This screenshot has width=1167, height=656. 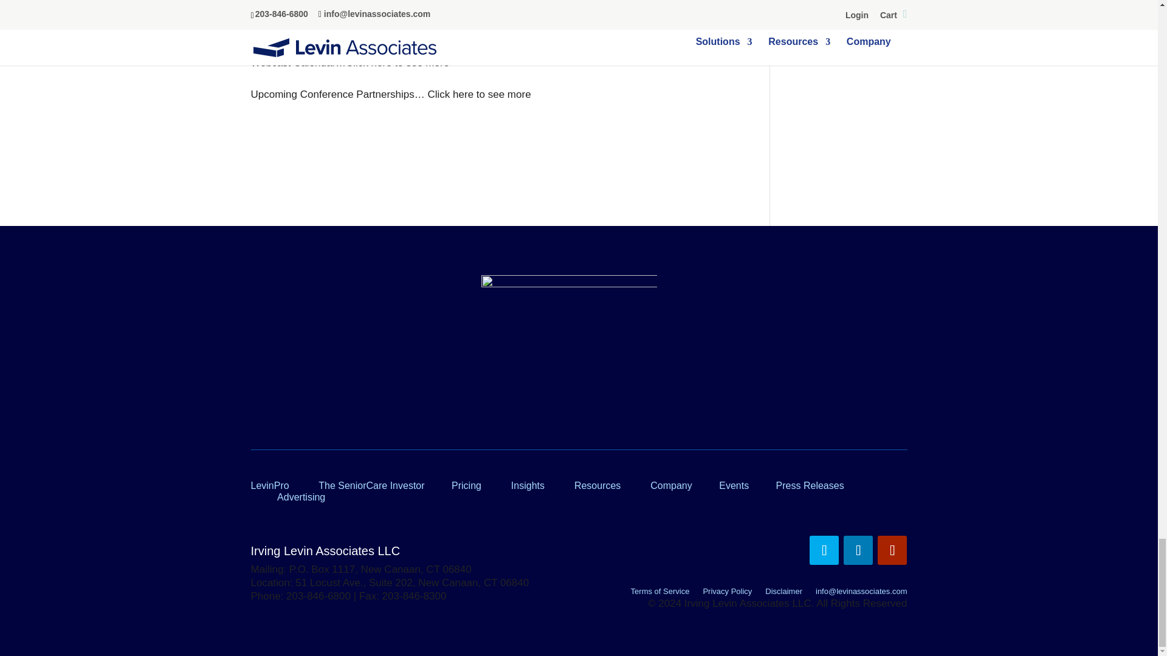 I want to click on Press Releases, so click(x=810, y=485).